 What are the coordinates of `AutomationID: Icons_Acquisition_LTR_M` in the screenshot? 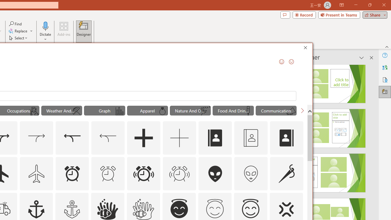 It's located at (37, 138).